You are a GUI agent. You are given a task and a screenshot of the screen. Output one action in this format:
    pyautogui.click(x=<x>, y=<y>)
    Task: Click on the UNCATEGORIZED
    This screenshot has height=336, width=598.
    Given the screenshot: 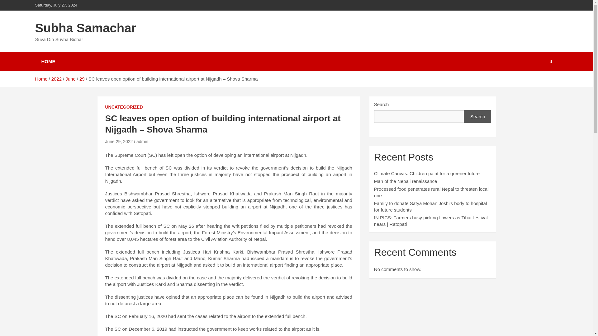 What is the action you would take?
    pyautogui.click(x=124, y=107)
    